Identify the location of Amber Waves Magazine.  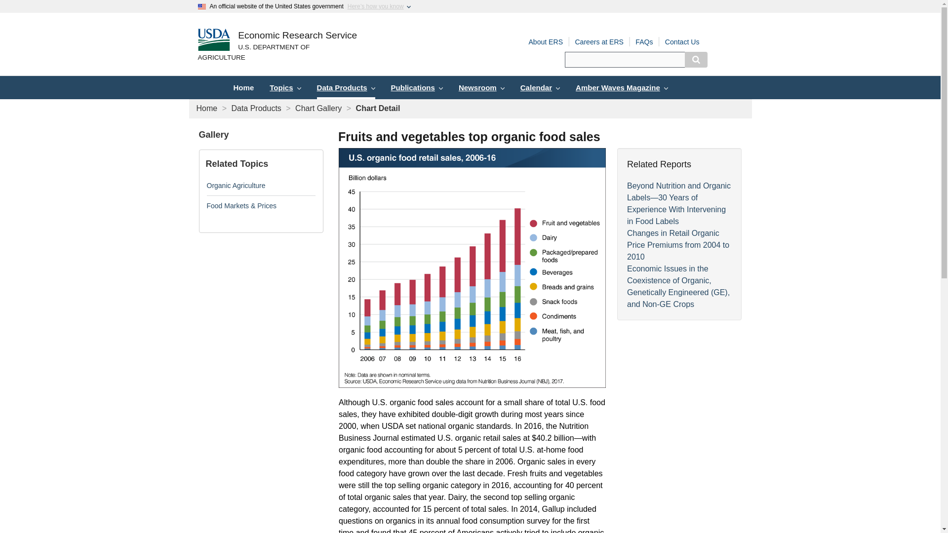
(622, 87).